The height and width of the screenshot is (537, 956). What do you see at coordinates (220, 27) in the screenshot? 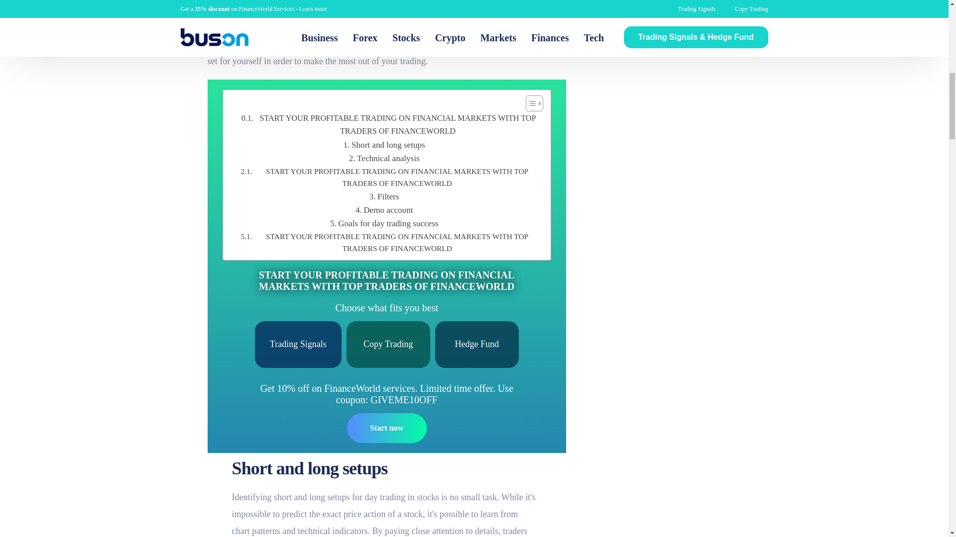
I see `Posts tagged with trading` at bounding box center [220, 27].